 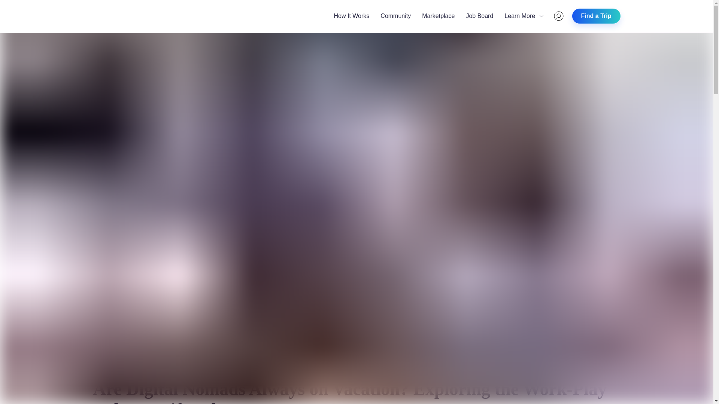 What do you see at coordinates (479, 16) in the screenshot?
I see `Job Board` at bounding box center [479, 16].